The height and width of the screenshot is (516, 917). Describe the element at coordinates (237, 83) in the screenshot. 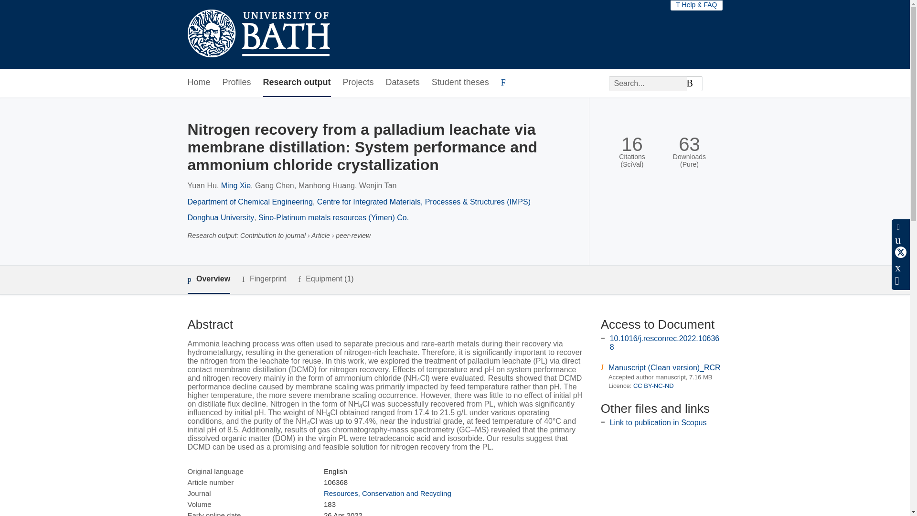

I see `Profiles` at that location.